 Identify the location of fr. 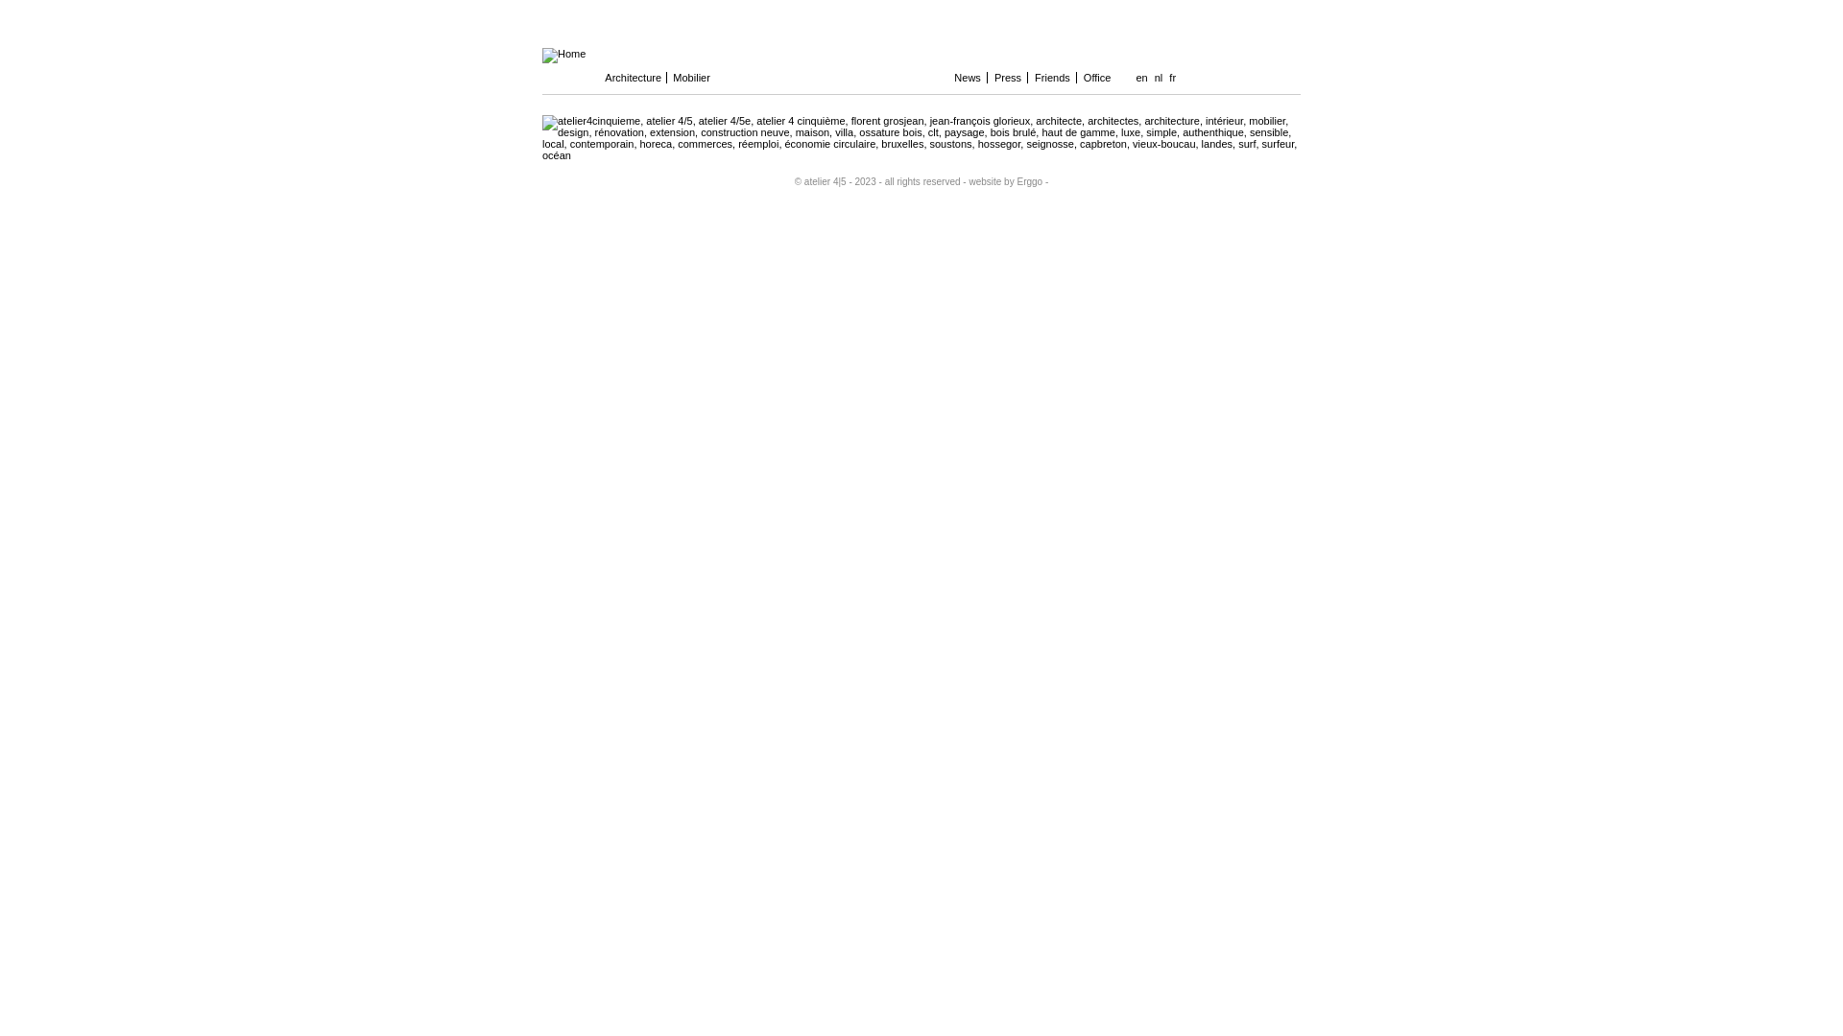
(1173, 78).